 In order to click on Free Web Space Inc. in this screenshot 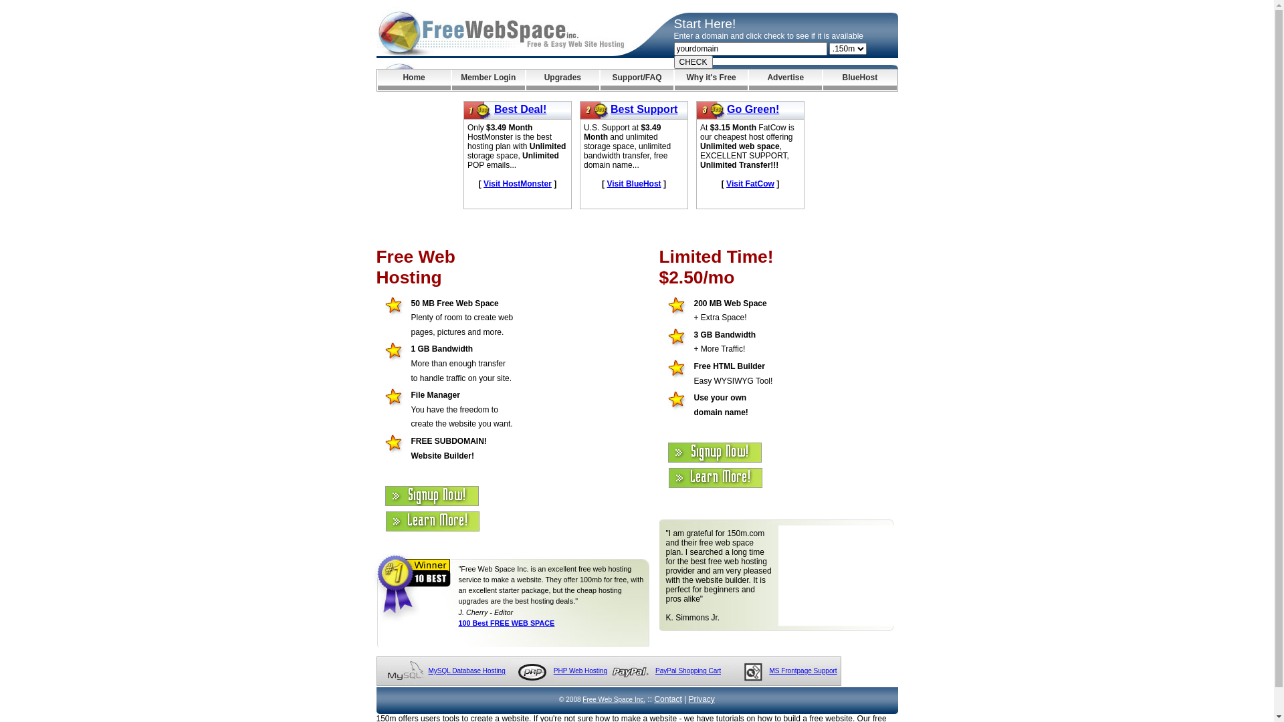, I will do `click(614, 699)`.